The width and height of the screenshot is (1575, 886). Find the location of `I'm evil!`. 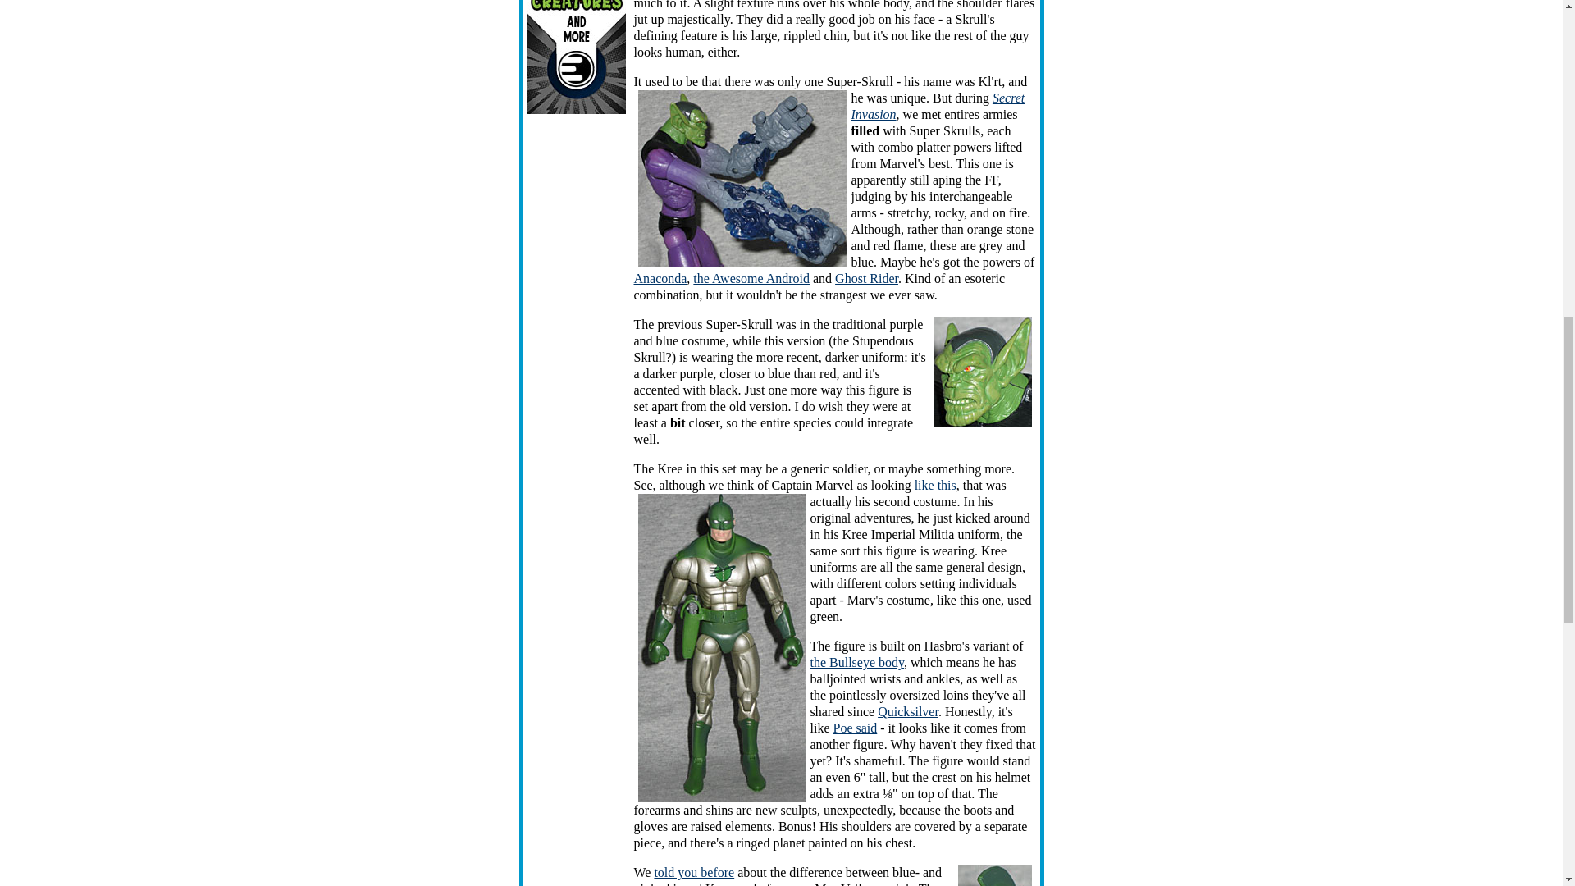

I'm evil! is located at coordinates (983, 371).